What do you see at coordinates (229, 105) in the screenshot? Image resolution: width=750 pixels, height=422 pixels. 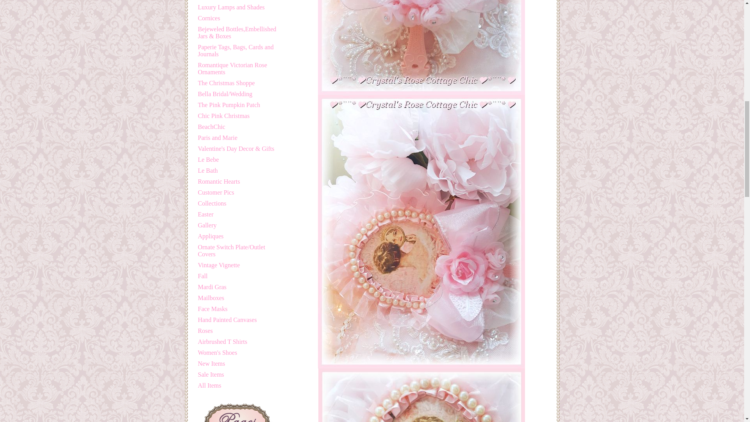 I see `The Pink Pumpkin Patch` at bounding box center [229, 105].